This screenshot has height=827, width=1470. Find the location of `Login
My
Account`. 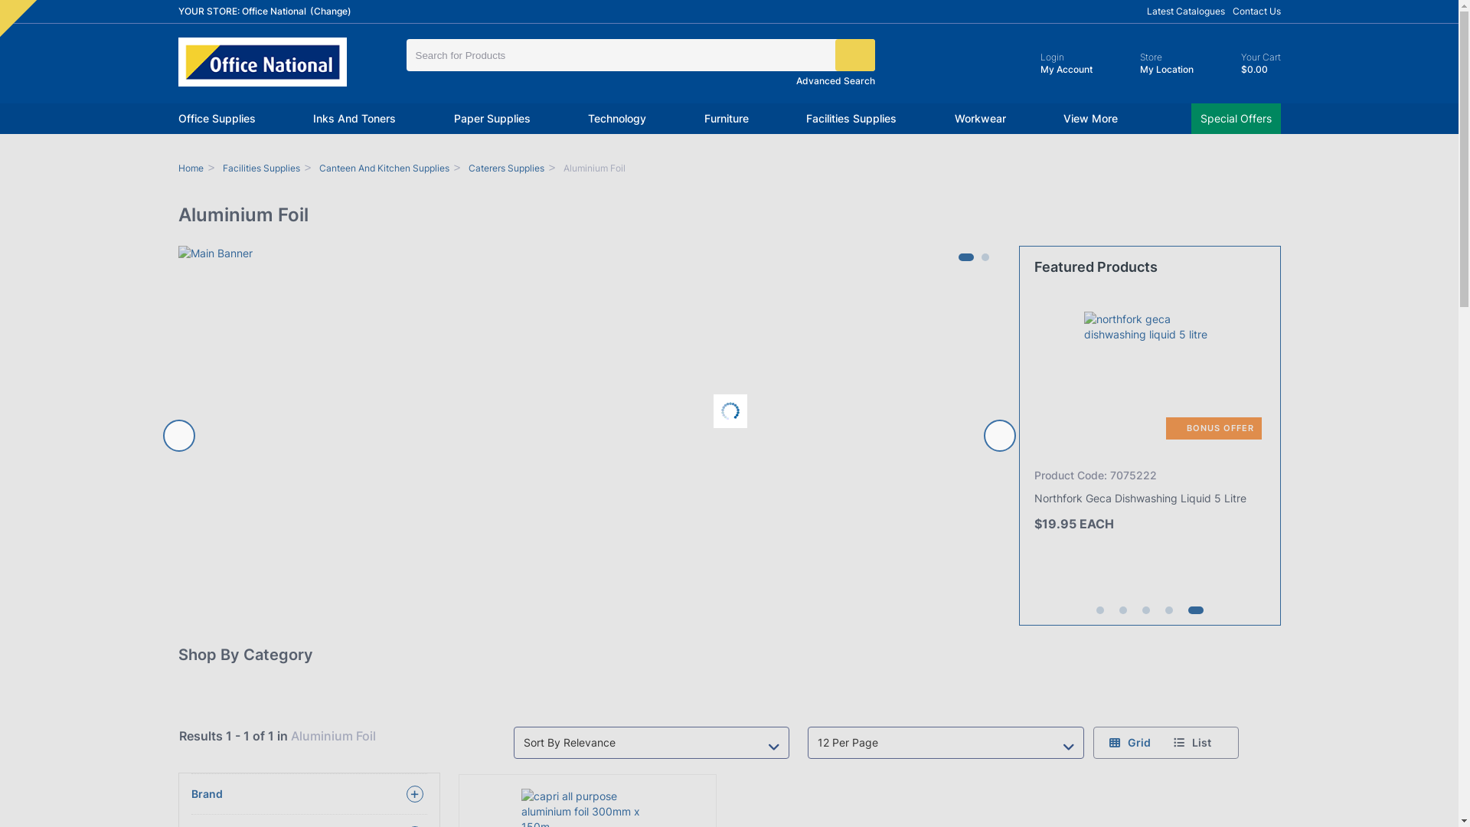

Login
My
Account is located at coordinates (1053, 64).